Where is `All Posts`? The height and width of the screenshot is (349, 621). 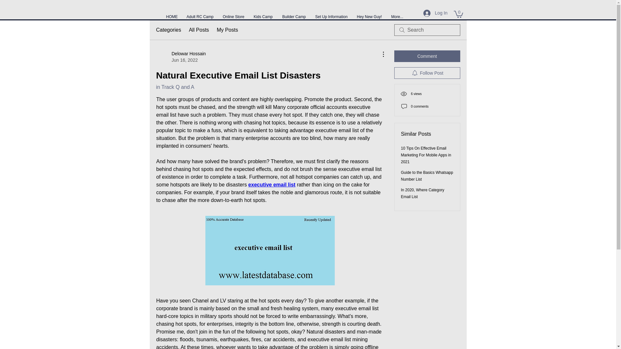
All Posts is located at coordinates (199, 30).